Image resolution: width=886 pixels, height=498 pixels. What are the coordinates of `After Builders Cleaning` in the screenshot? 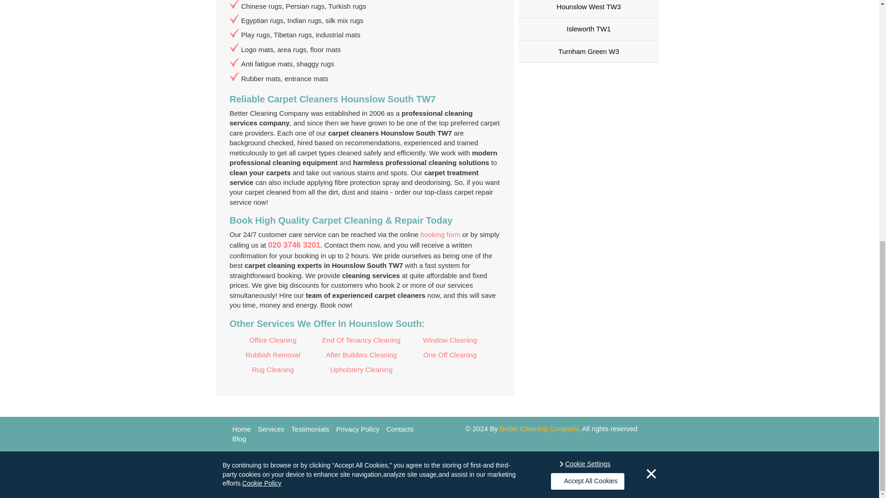 It's located at (361, 355).